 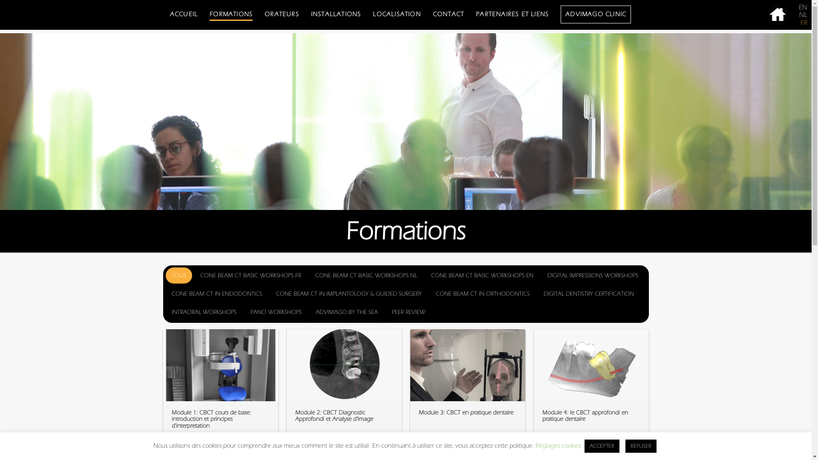 What do you see at coordinates (803, 7) in the screenshot?
I see `EN` at bounding box center [803, 7].